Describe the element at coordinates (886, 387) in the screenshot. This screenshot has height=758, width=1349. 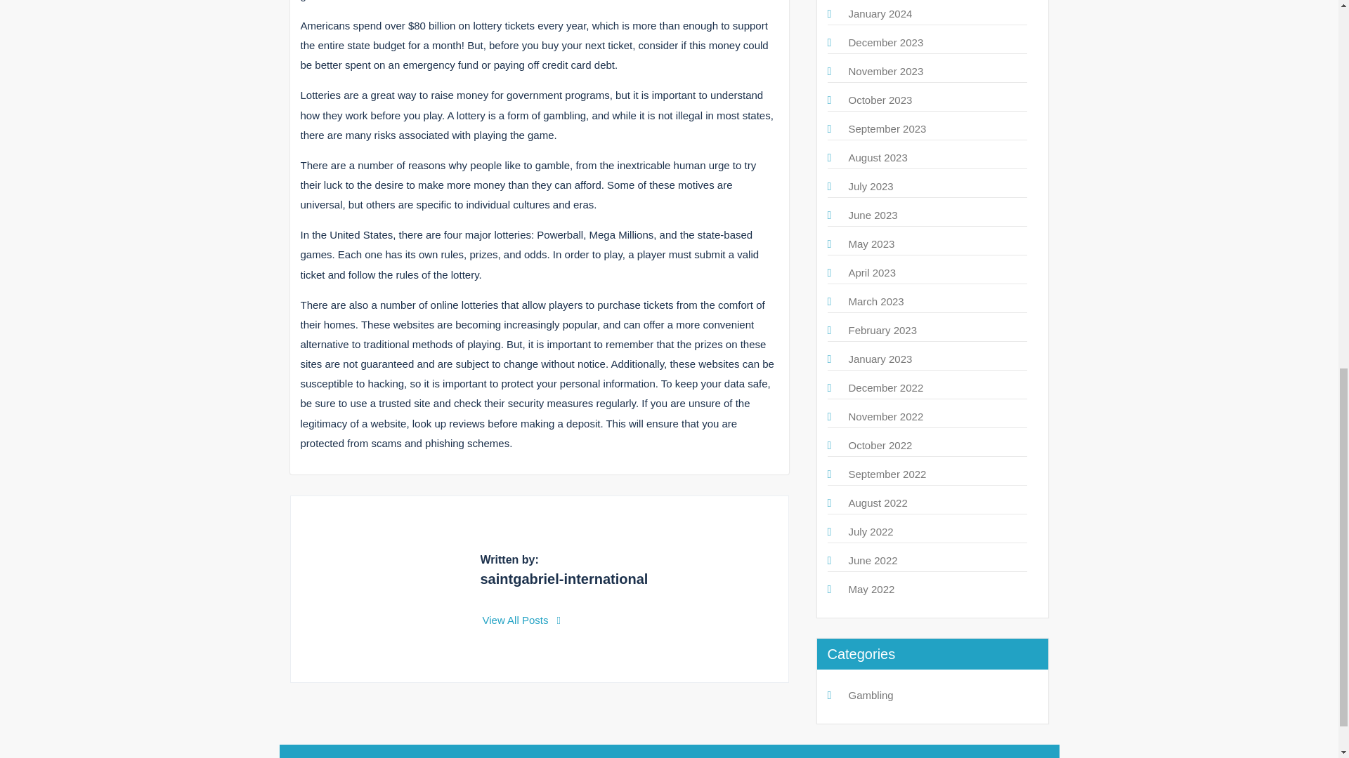
I see `December 2022` at that location.